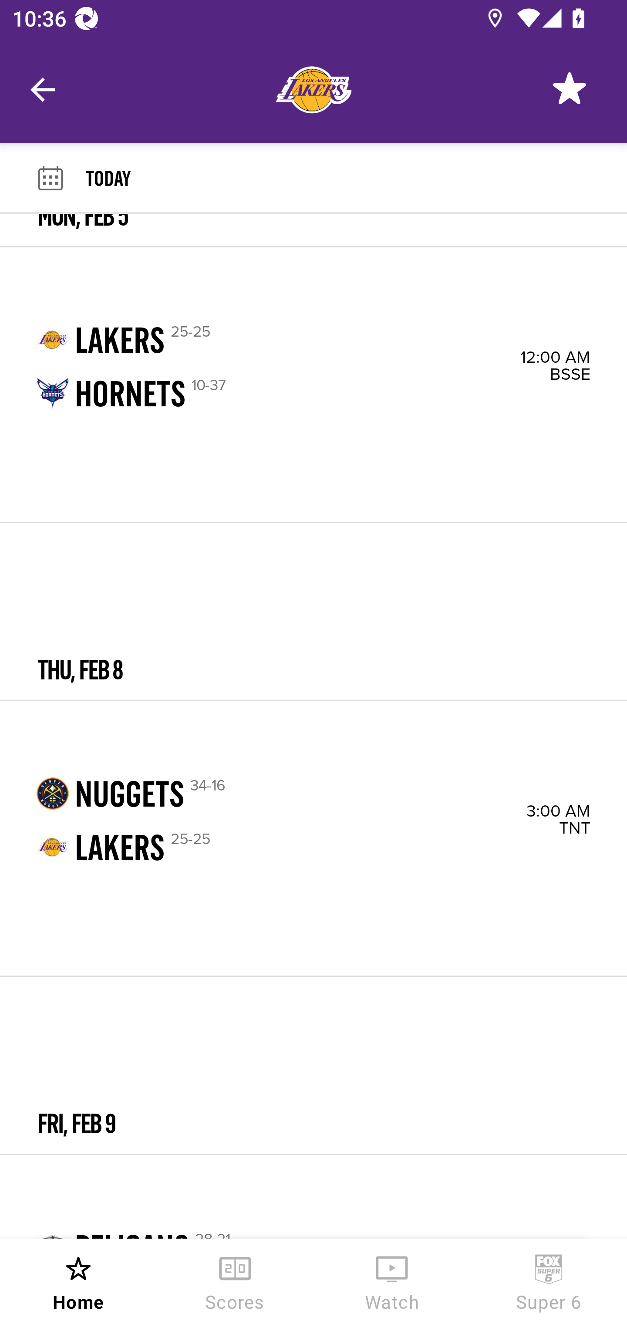  I want to click on TODAY, so click(356, 178).